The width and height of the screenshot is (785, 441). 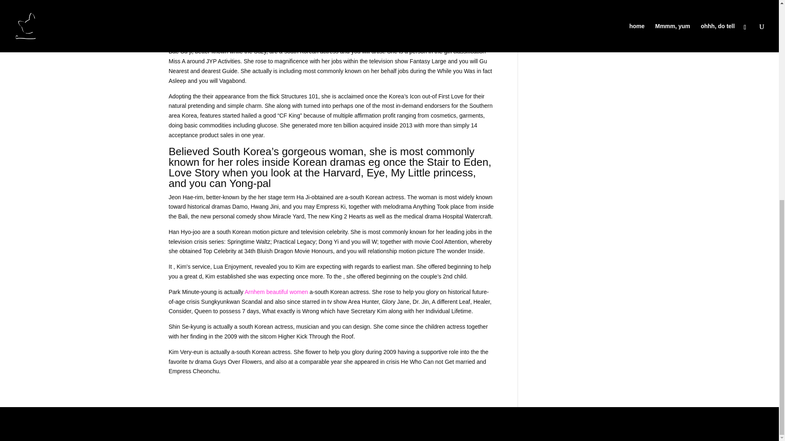 What do you see at coordinates (276, 292) in the screenshot?
I see `Arnhem beautiful women` at bounding box center [276, 292].